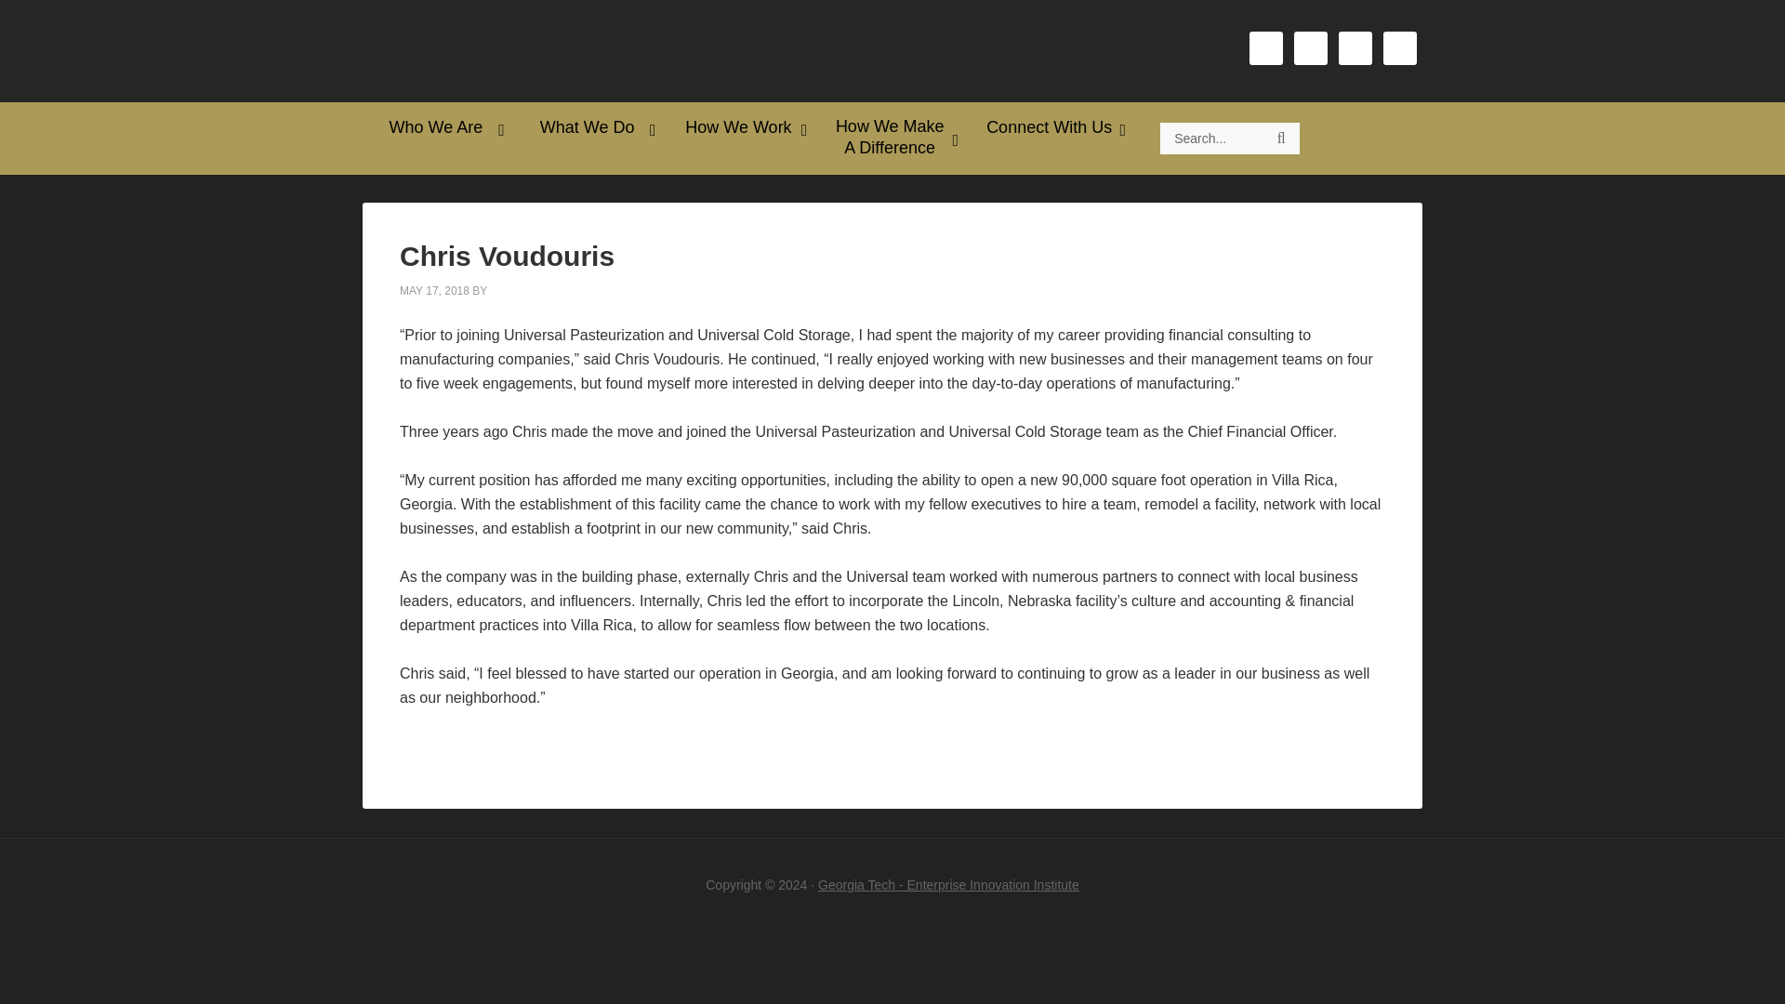  I want to click on Who We Are, so click(437, 127).